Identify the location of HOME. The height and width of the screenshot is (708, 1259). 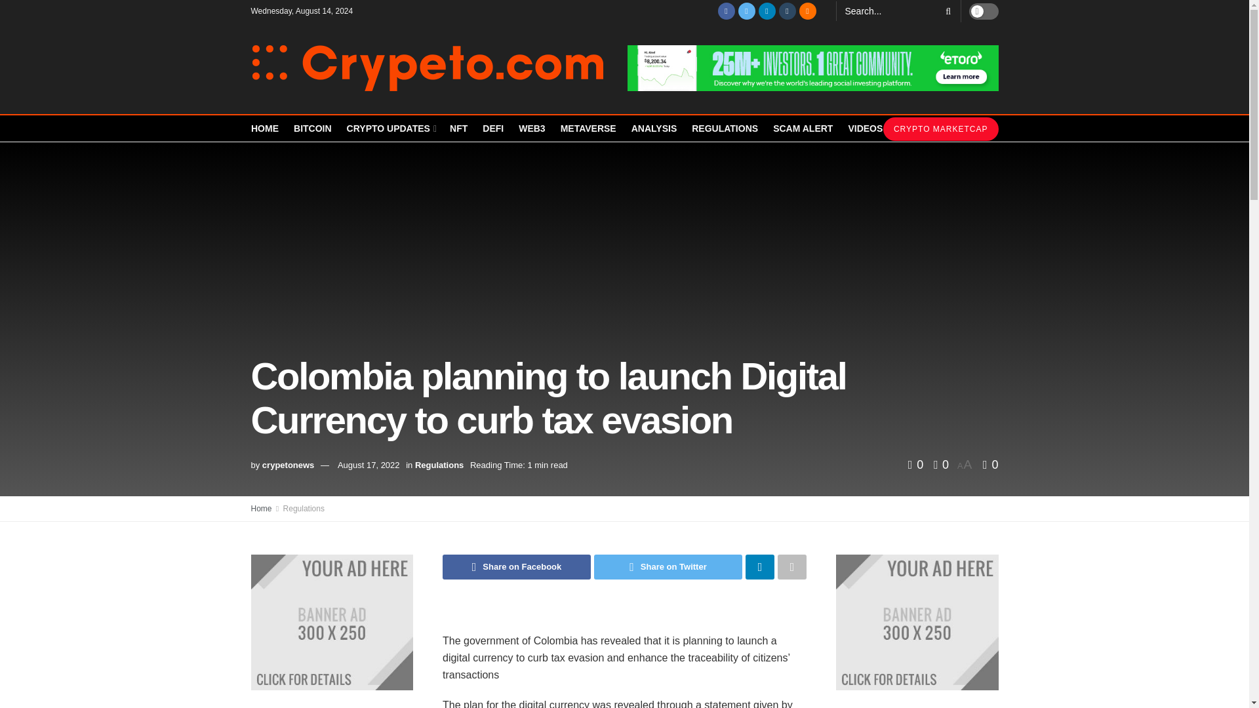
(264, 128).